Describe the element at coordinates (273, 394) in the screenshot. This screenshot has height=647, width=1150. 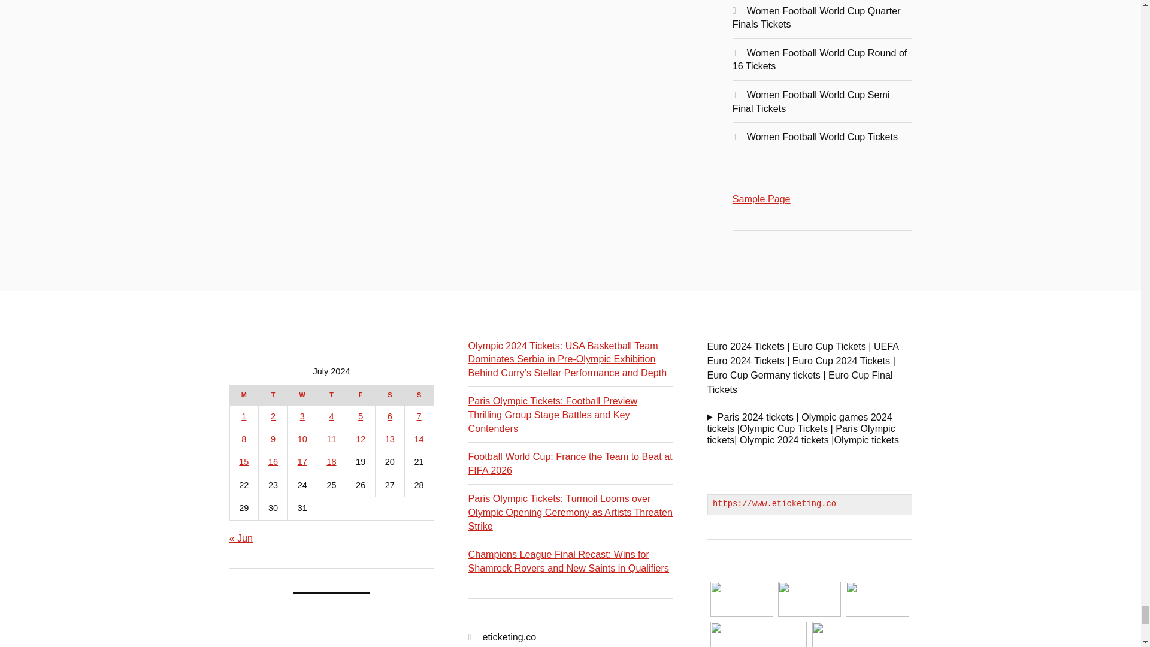
I see `Tuesday` at that location.